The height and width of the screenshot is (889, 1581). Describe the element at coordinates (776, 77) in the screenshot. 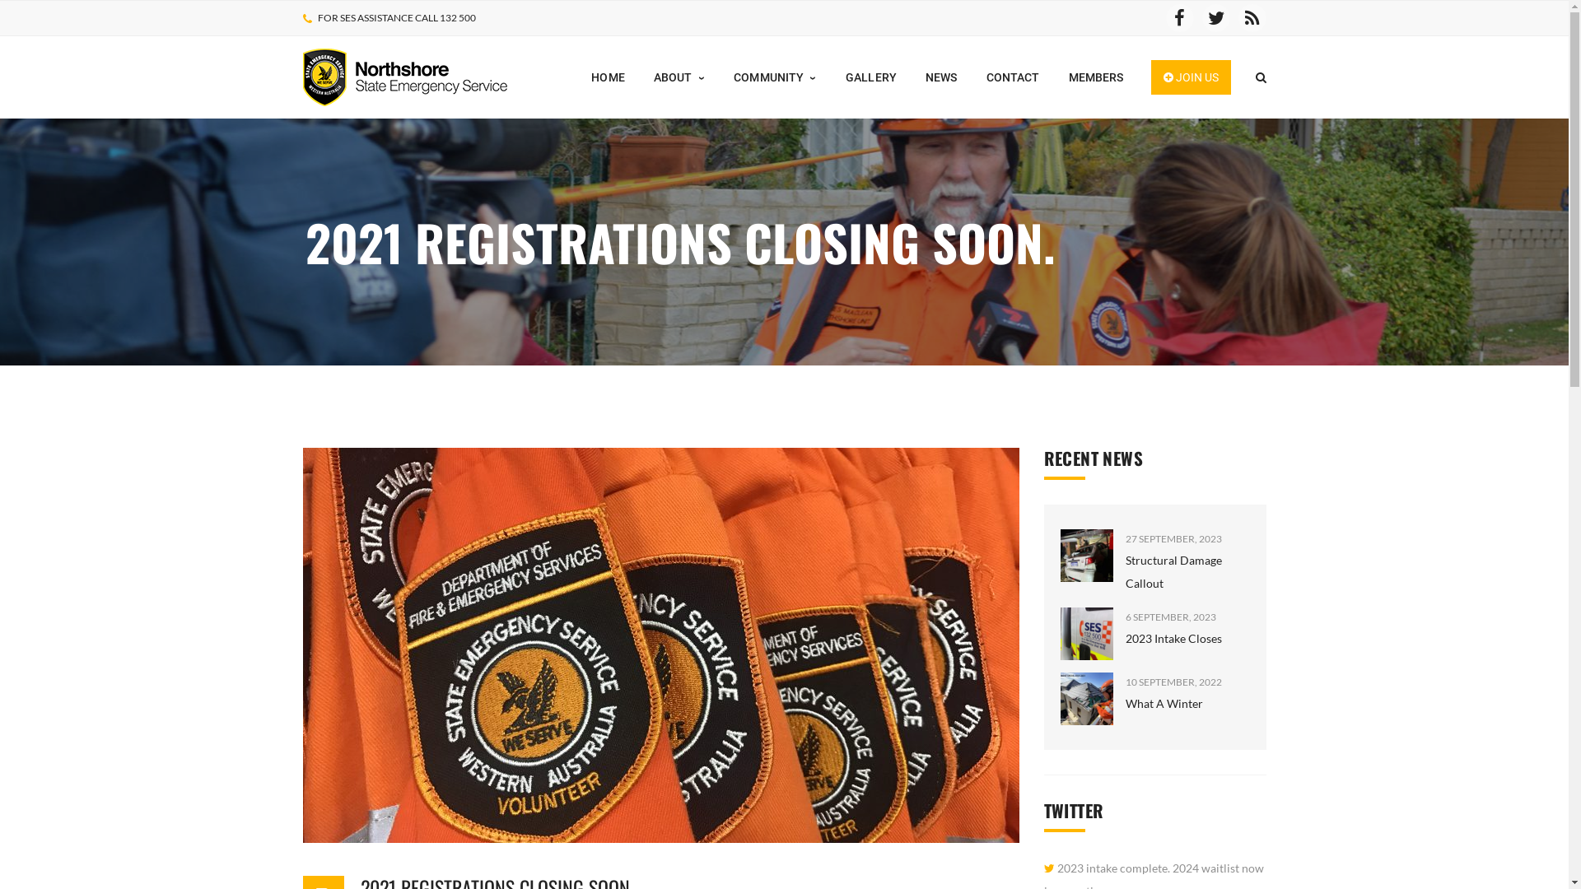

I see `COMMUNITY` at that location.